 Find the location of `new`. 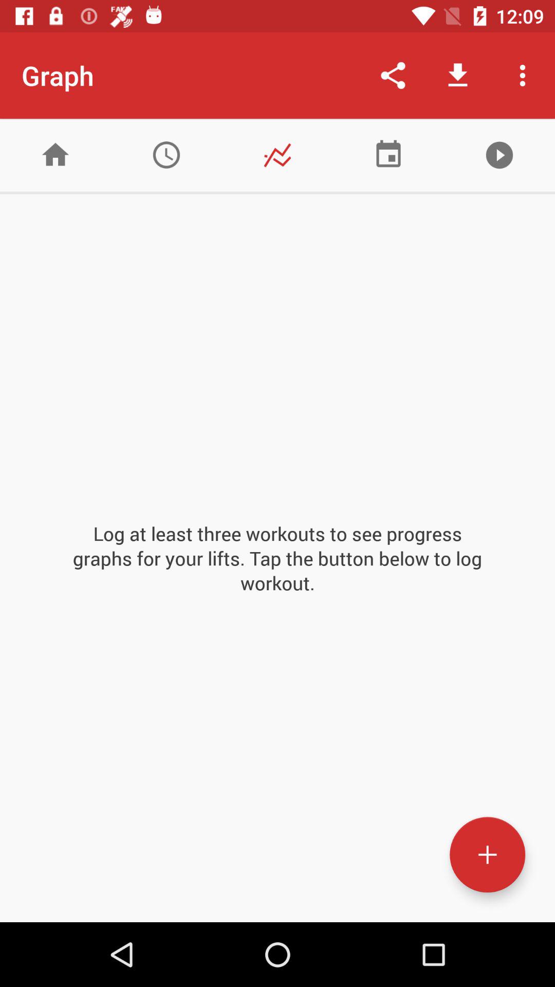

new is located at coordinates (487, 854).